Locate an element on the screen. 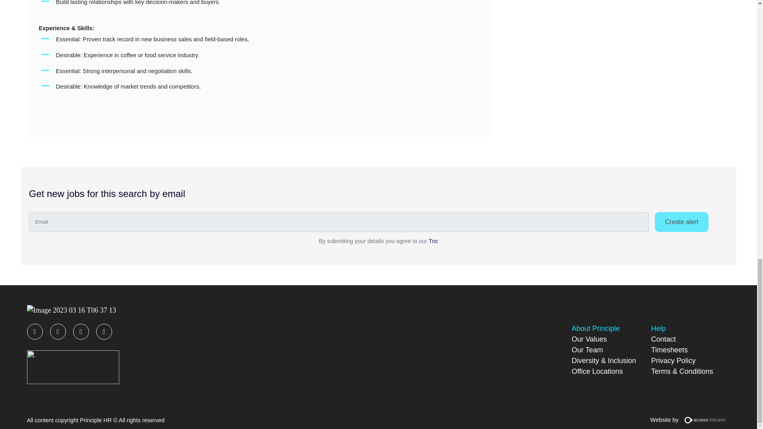  Tnc is located at coordinates (433, 241).